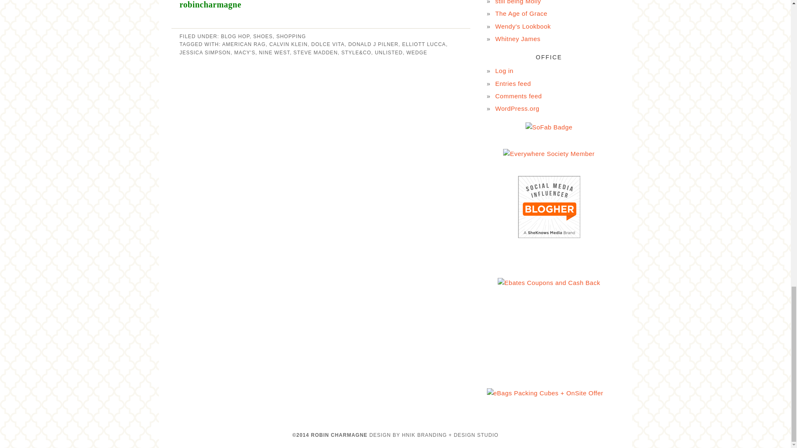  I want to click on SoFab Badge, so click(549, 127).